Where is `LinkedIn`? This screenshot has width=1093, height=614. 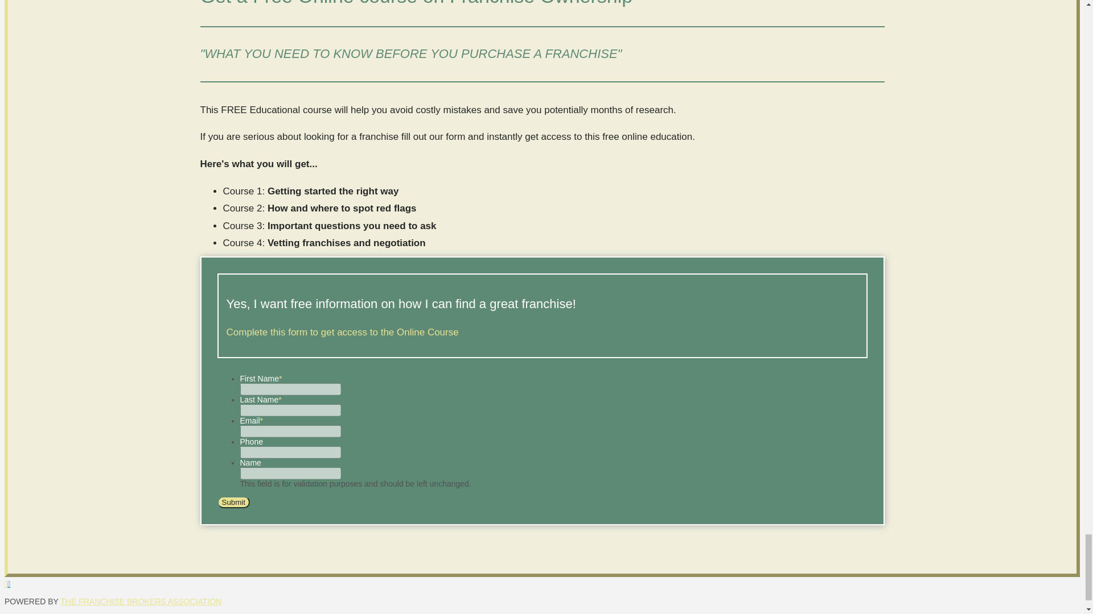 LinkedIn is located at coordinates (13, 583).